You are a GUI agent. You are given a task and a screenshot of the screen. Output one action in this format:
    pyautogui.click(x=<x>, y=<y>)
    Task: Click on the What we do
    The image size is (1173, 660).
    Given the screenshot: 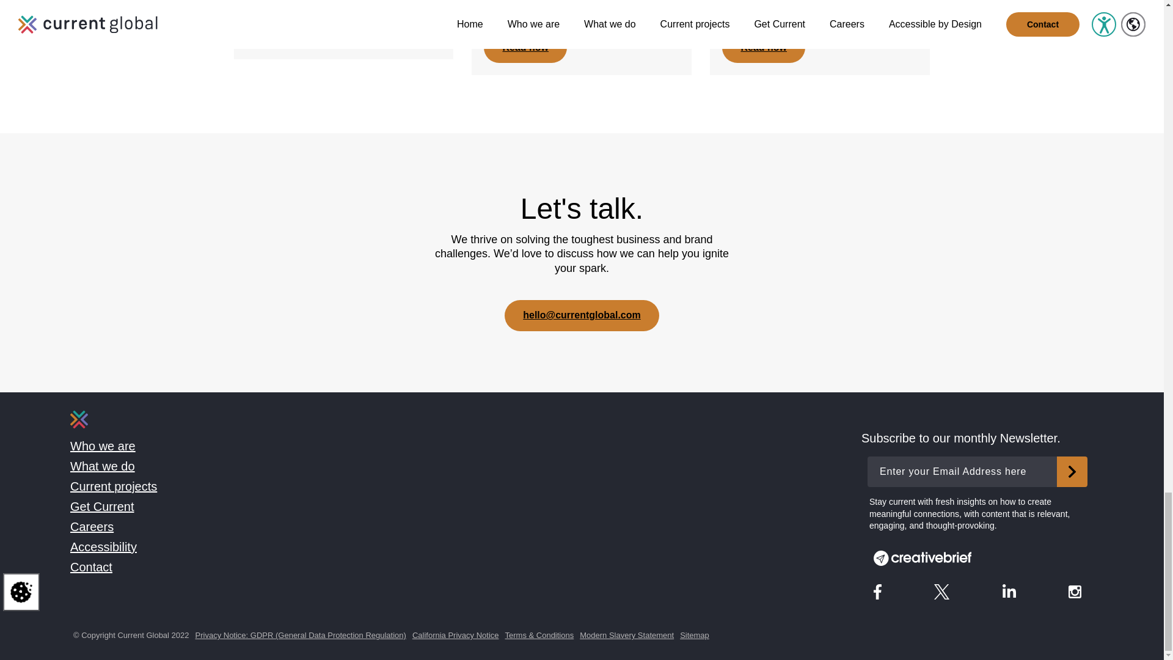 What is the action you would take?
    pyautogui.click(x=103, y=466)
    